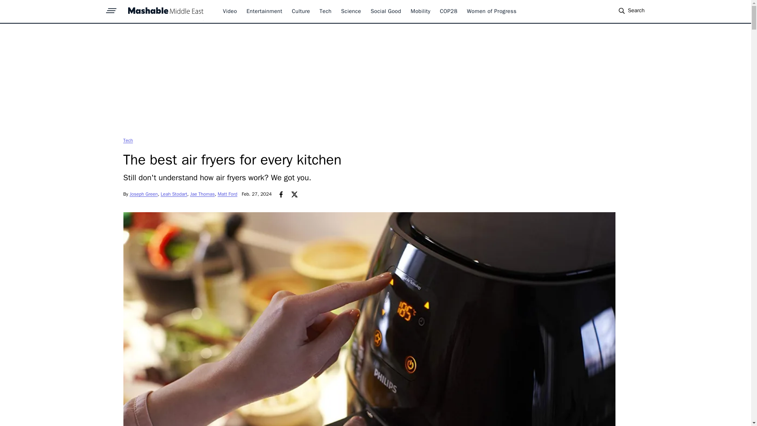 This screenshot has height=426, width=757. Describe the element at coordinates (491, 11) in the screenshot. I see `Women of Progress` at that location.